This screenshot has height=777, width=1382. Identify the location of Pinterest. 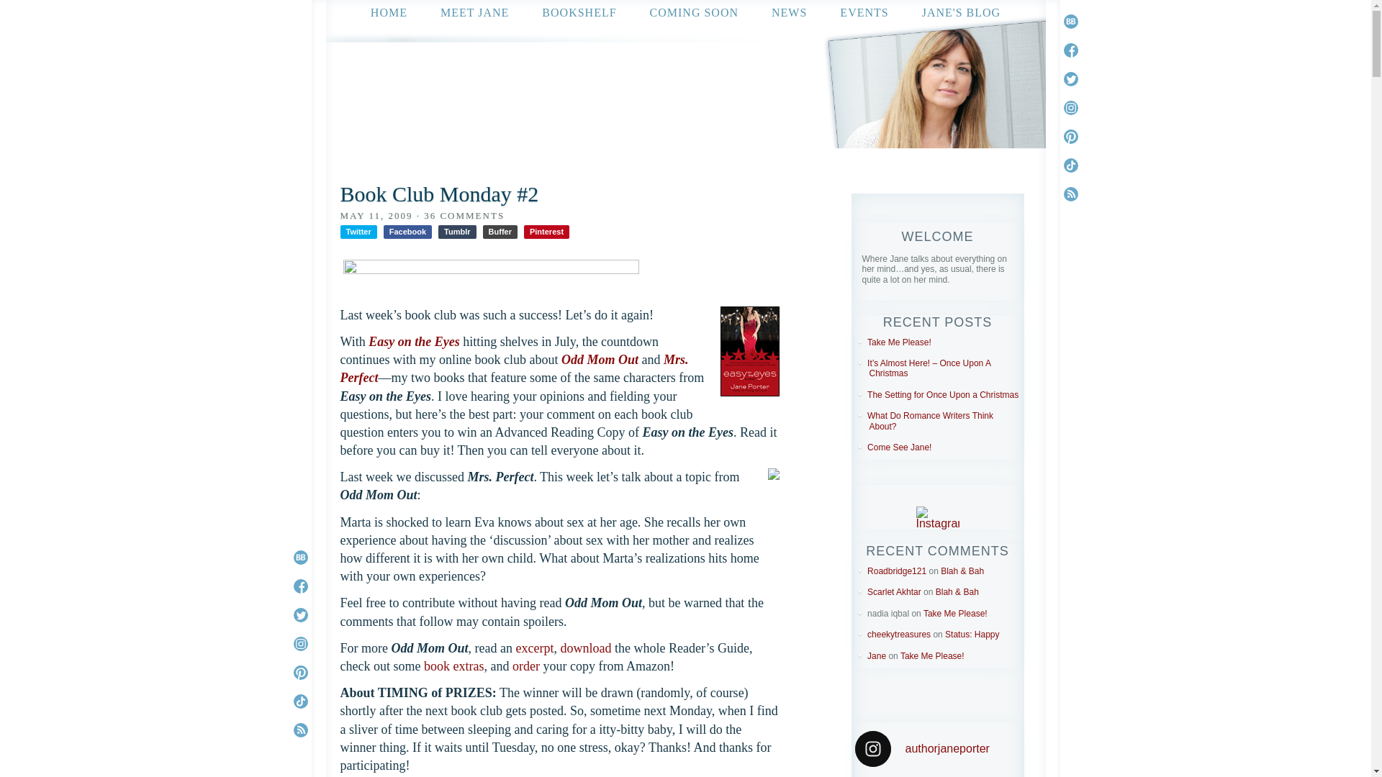
(546, 232).